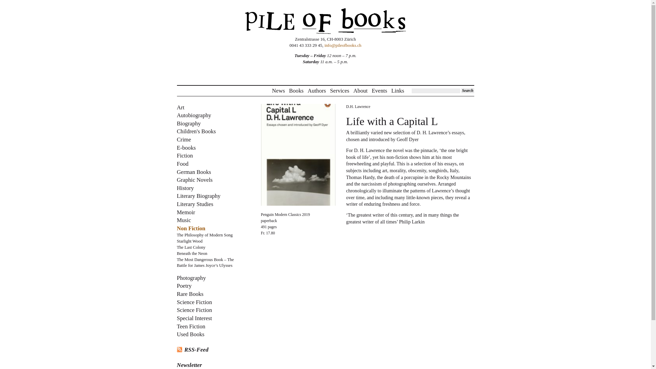  What do you see at coordinates (191, 334) in the screenshot?
I see `Used Books` at bounding box center [191, 334].